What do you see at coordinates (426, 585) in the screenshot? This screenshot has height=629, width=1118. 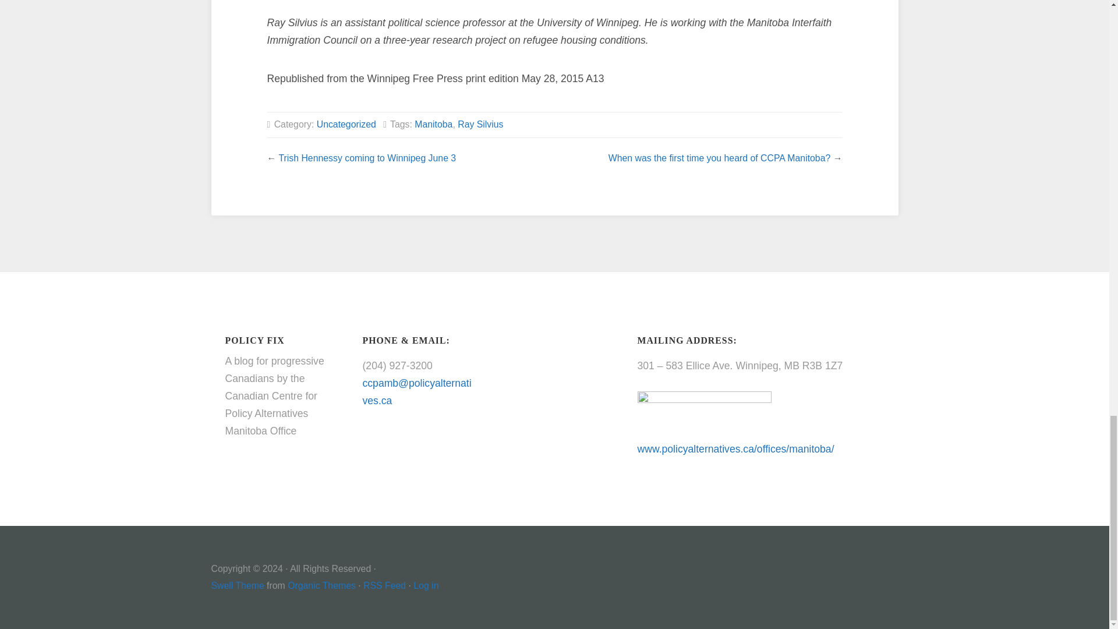 I see `Log in` at bounding box center [426, 585].